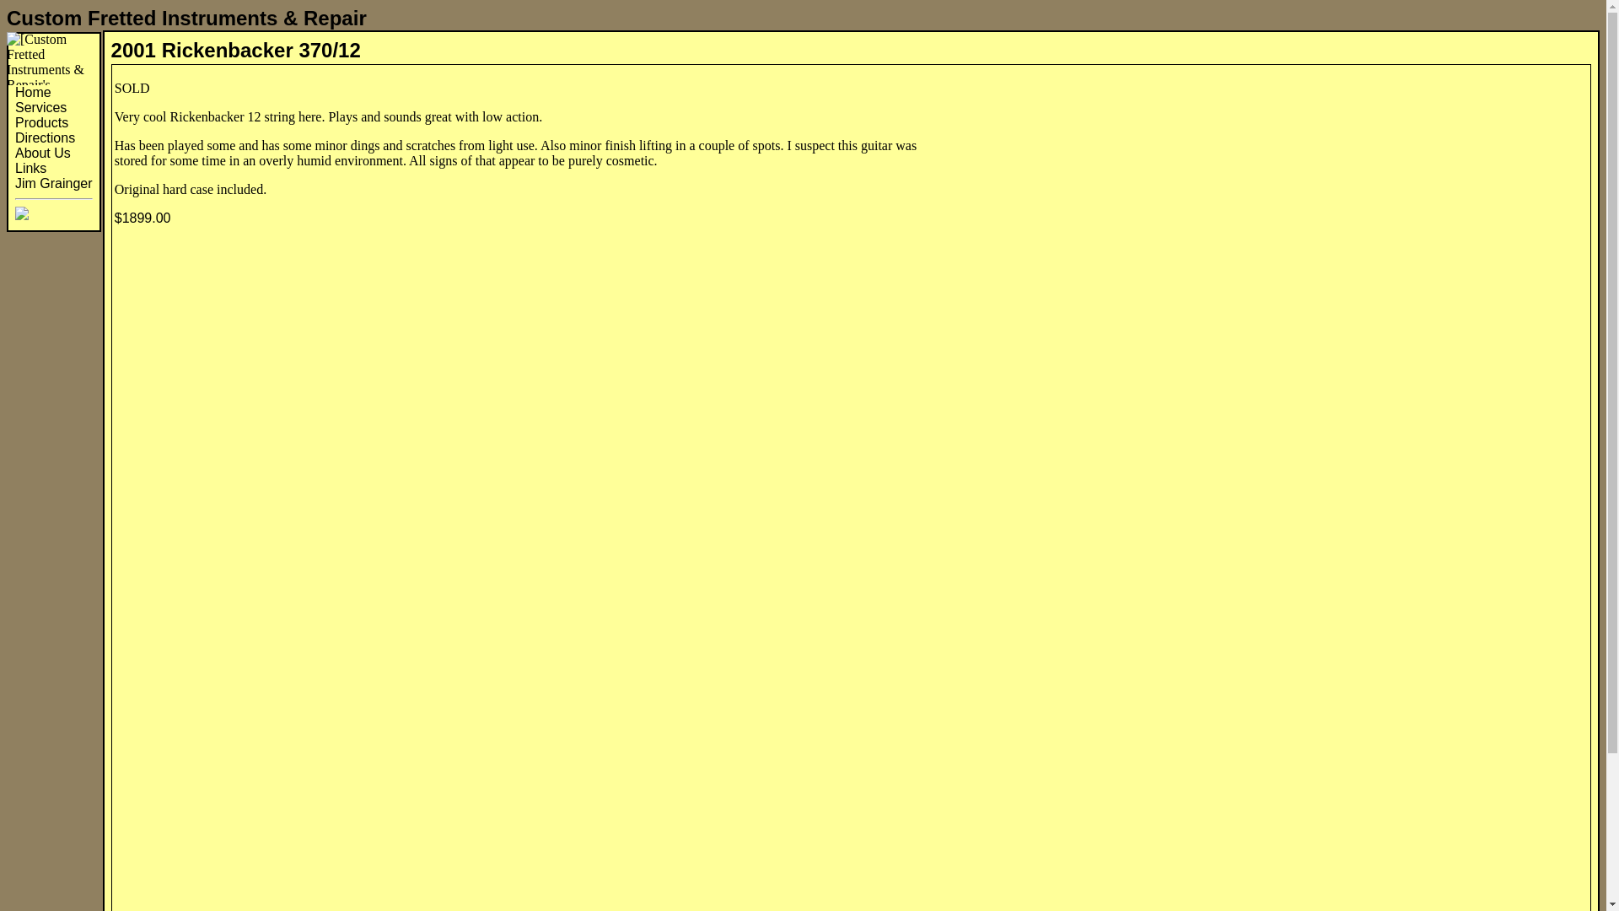  I want to click on Services, so click(40, 107).